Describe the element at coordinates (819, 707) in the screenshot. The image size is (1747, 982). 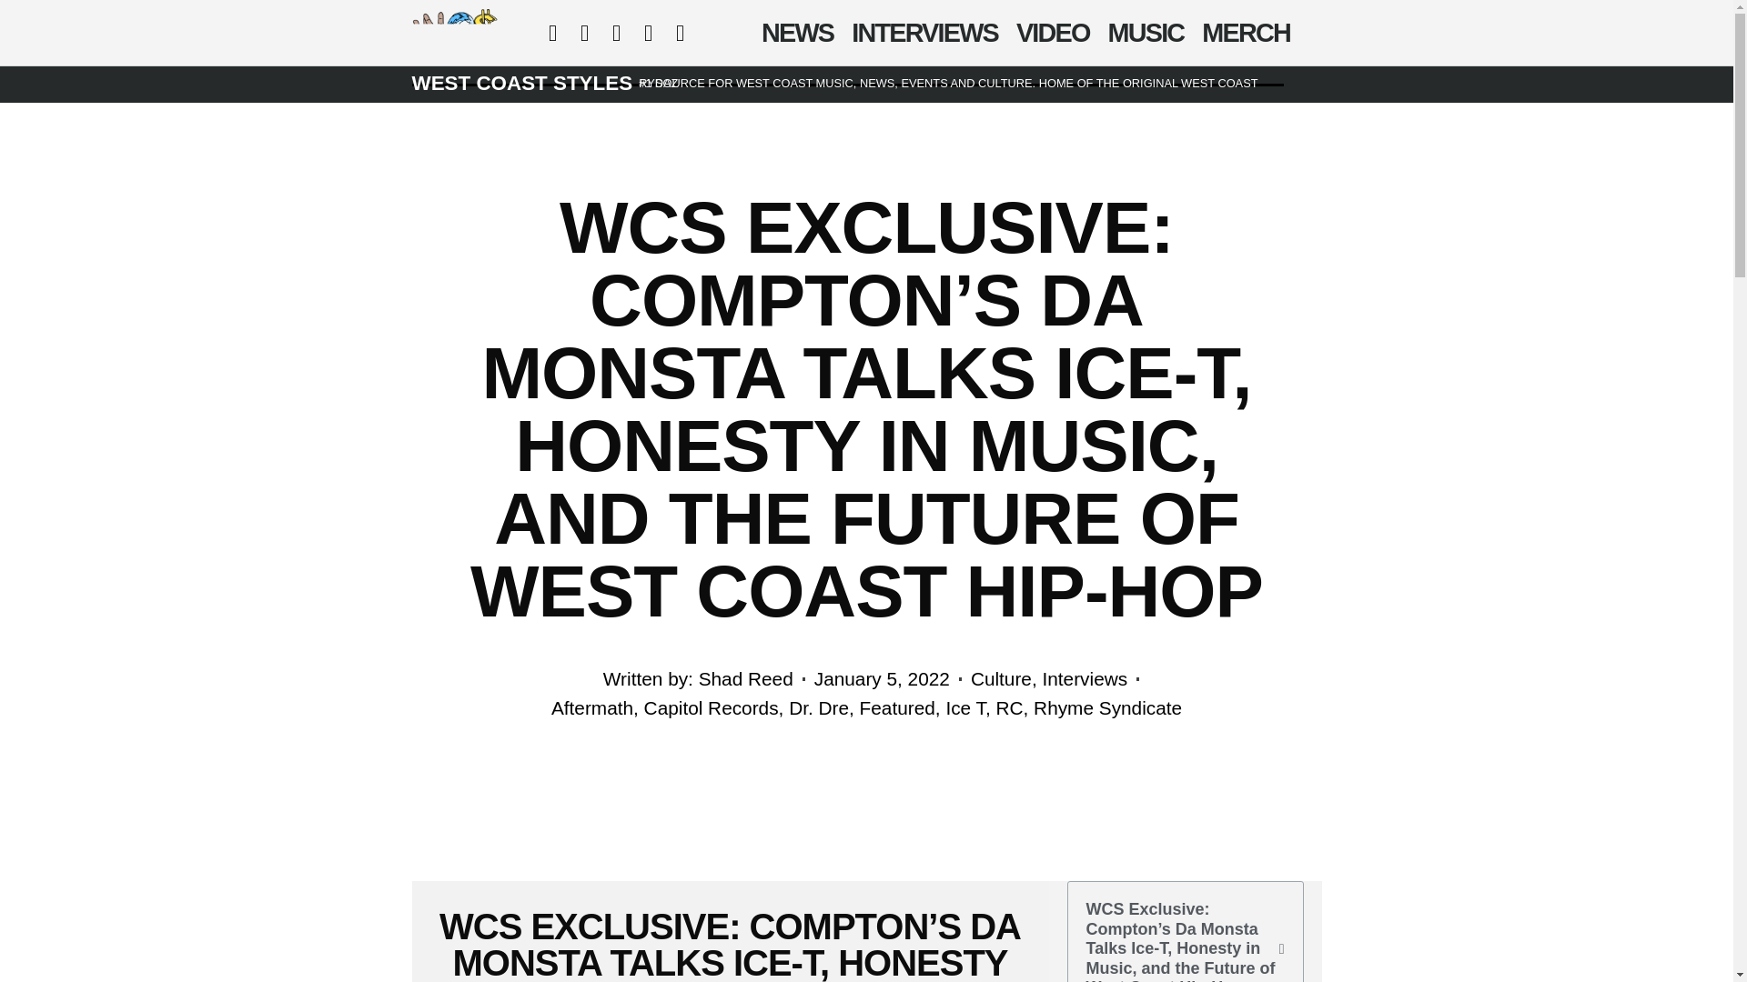
I see `Dr. Dre` at that location.